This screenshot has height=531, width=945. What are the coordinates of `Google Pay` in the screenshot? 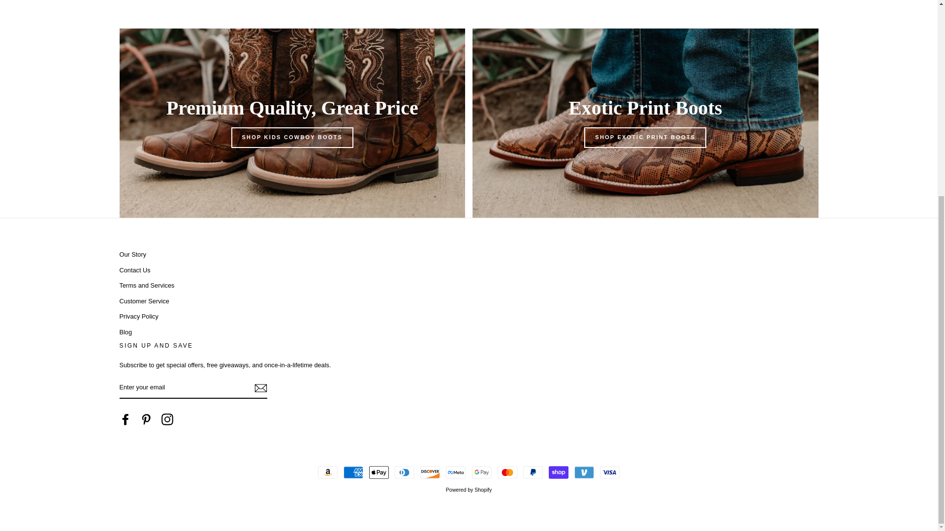 It's located at (481, 472).